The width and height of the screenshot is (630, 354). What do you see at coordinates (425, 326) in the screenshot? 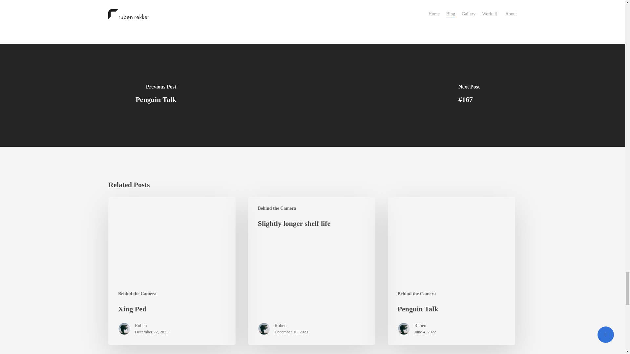
I see `Ruben` at bounding box center [425, 326].